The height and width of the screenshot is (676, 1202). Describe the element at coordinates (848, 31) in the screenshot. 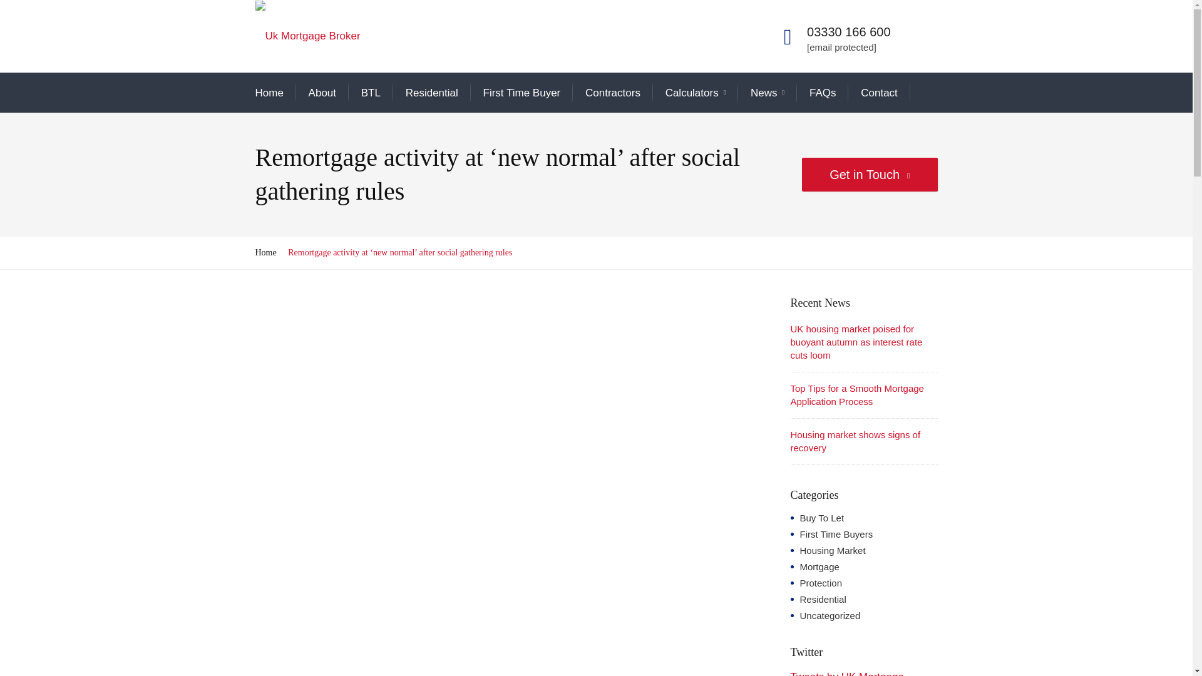

I see `03330 166 600` at that location.